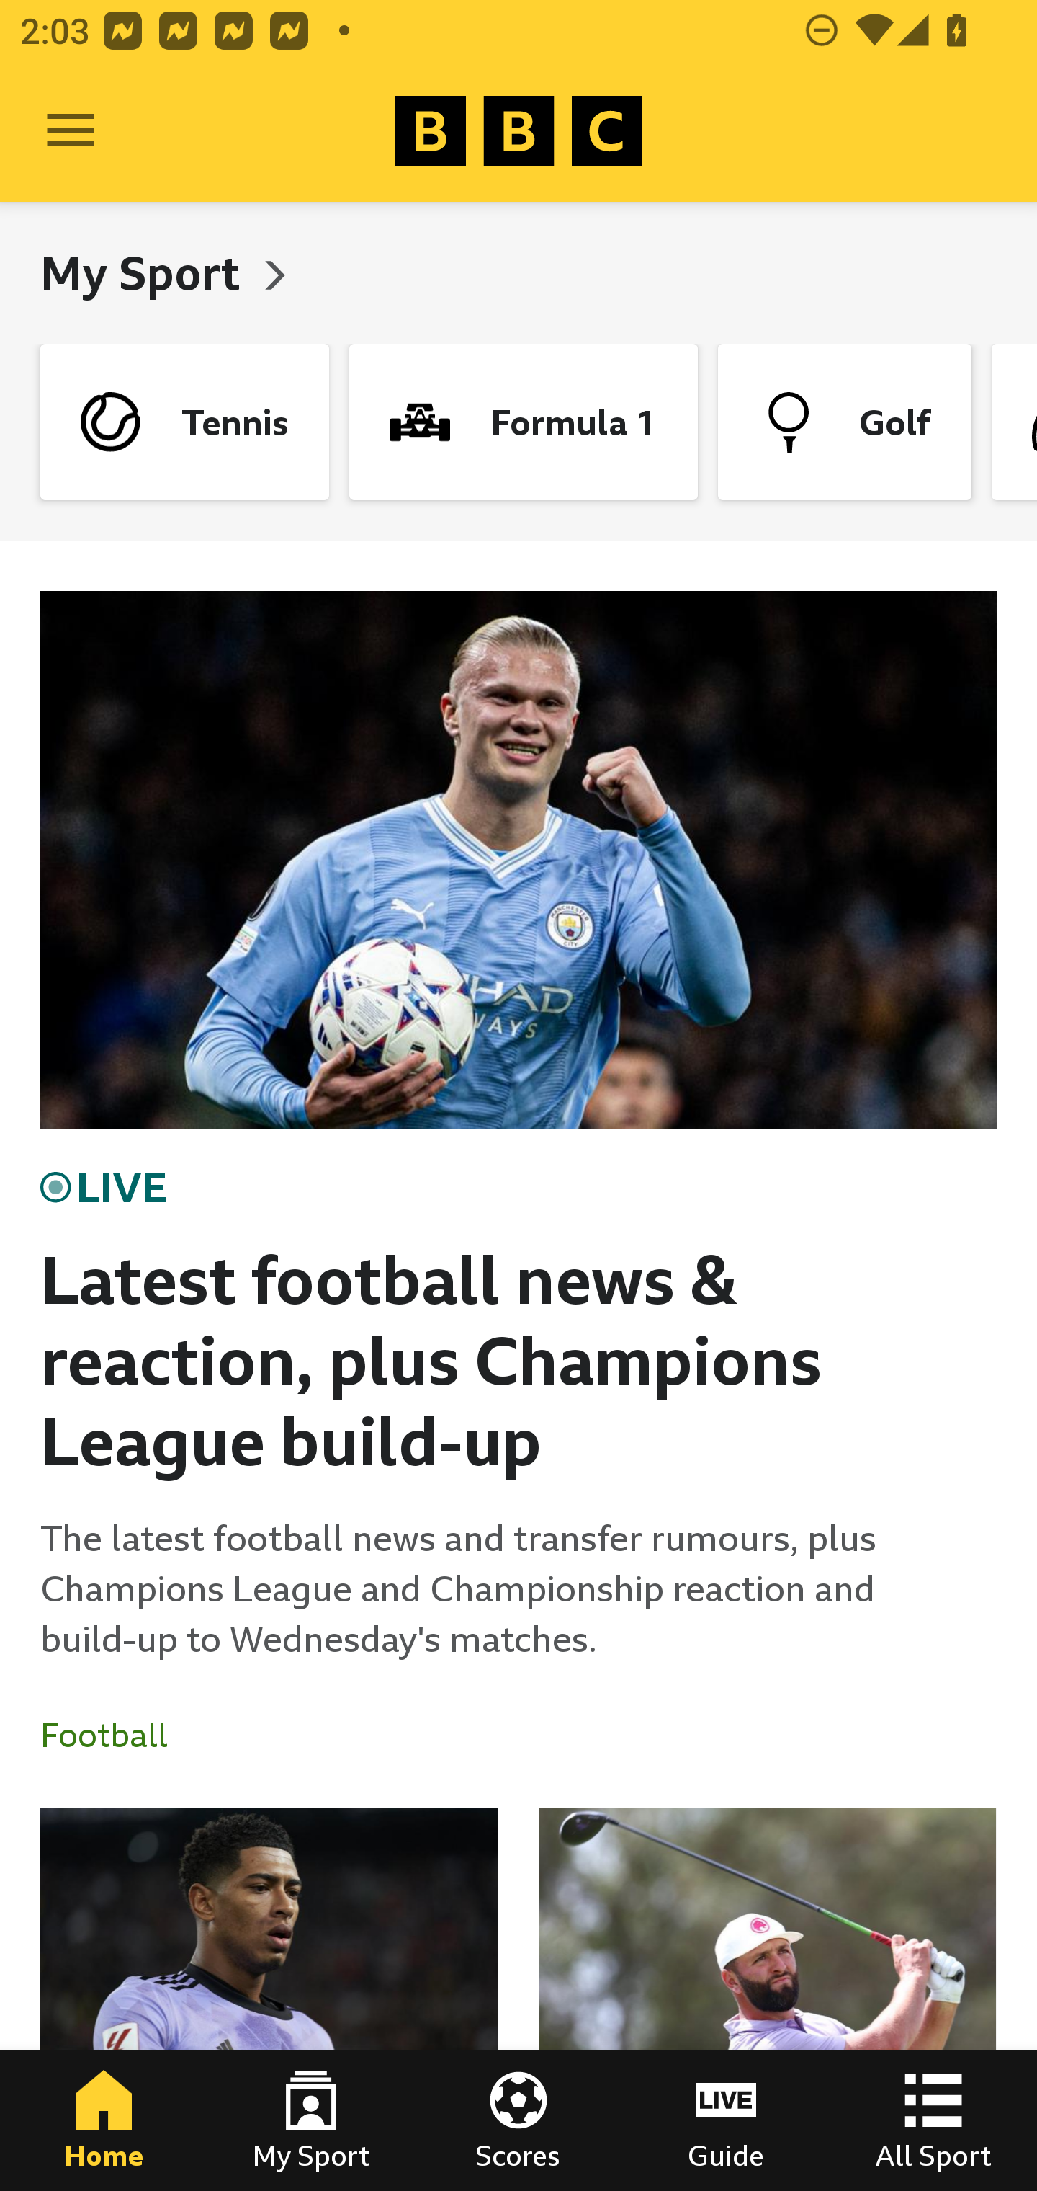  Describe the element at coordinates (115, 1736) in the screenshot. I see `Football In the section Football` at that location.